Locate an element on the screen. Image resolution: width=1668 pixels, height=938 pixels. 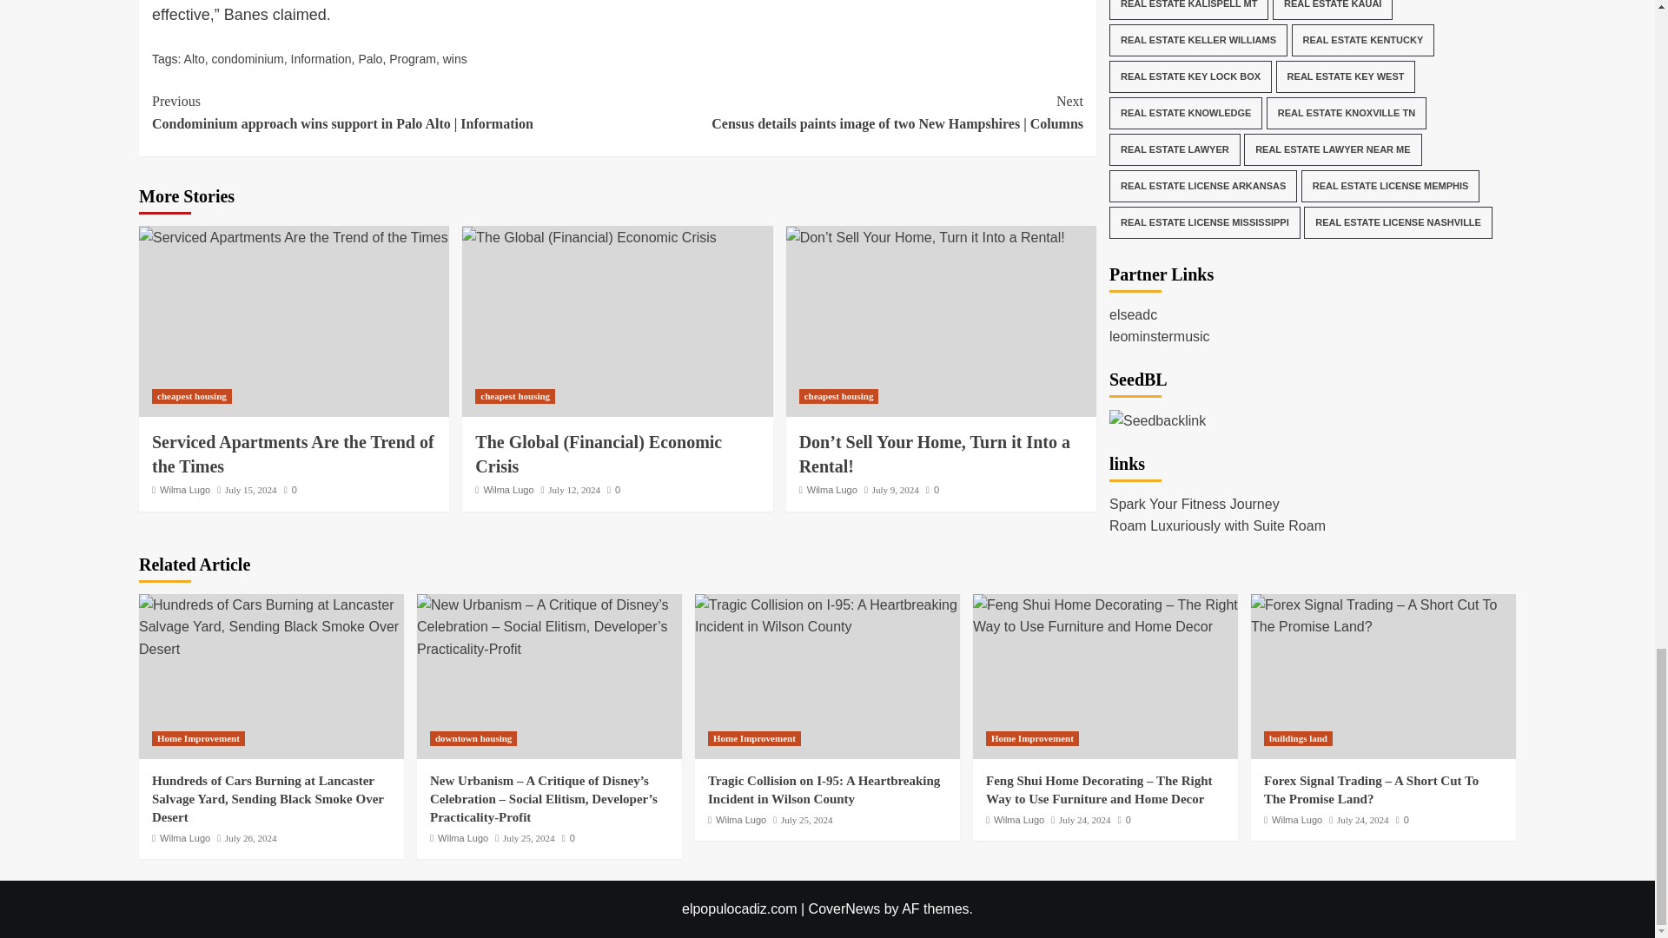
Serviced Apartments Are the Trend of the Times is located at coordinates (292, 453).